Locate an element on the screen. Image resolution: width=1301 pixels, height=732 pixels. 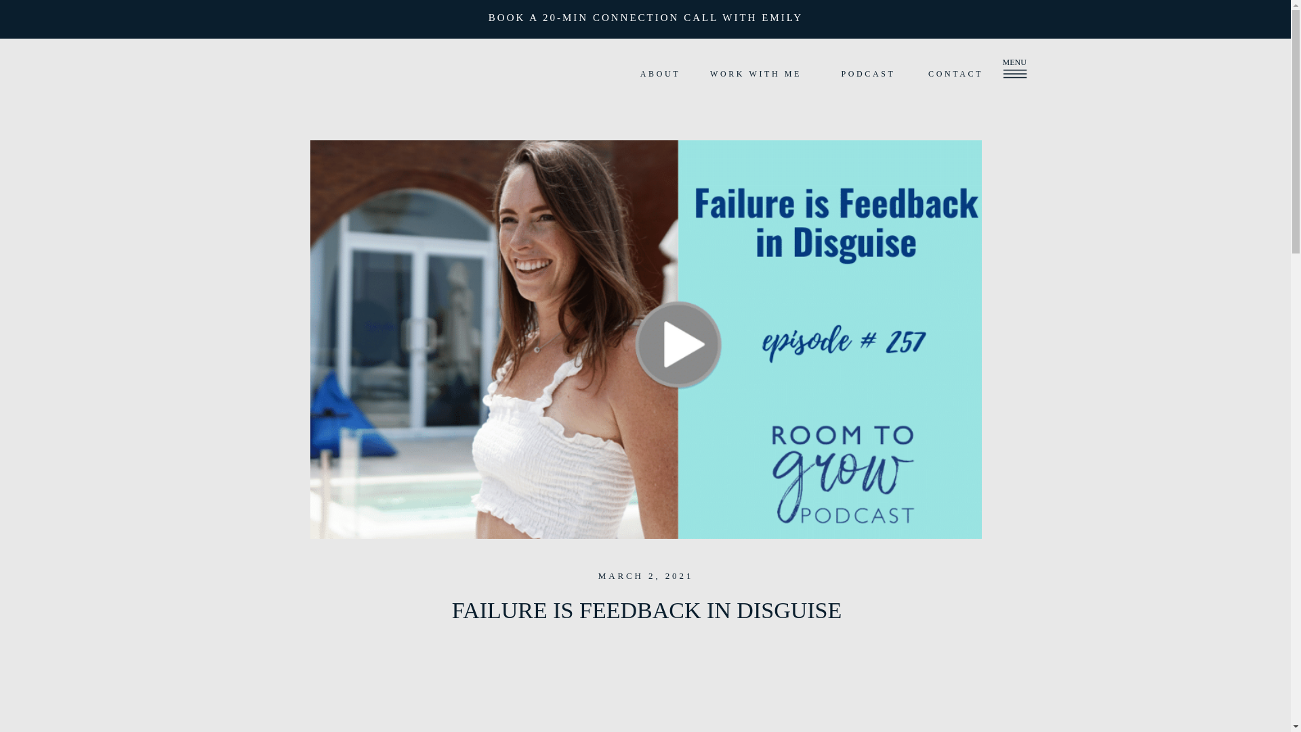
ABOUT is located at coordinates (660, 74).